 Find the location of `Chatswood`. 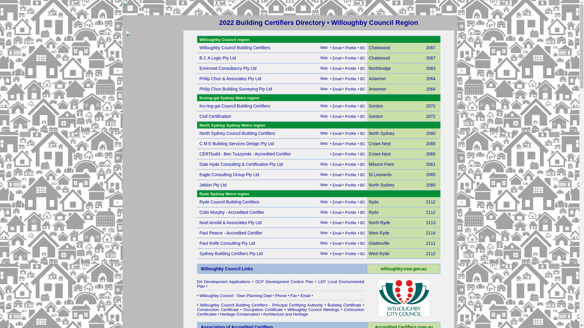

Chatswood is located at coordinates (379, 58).